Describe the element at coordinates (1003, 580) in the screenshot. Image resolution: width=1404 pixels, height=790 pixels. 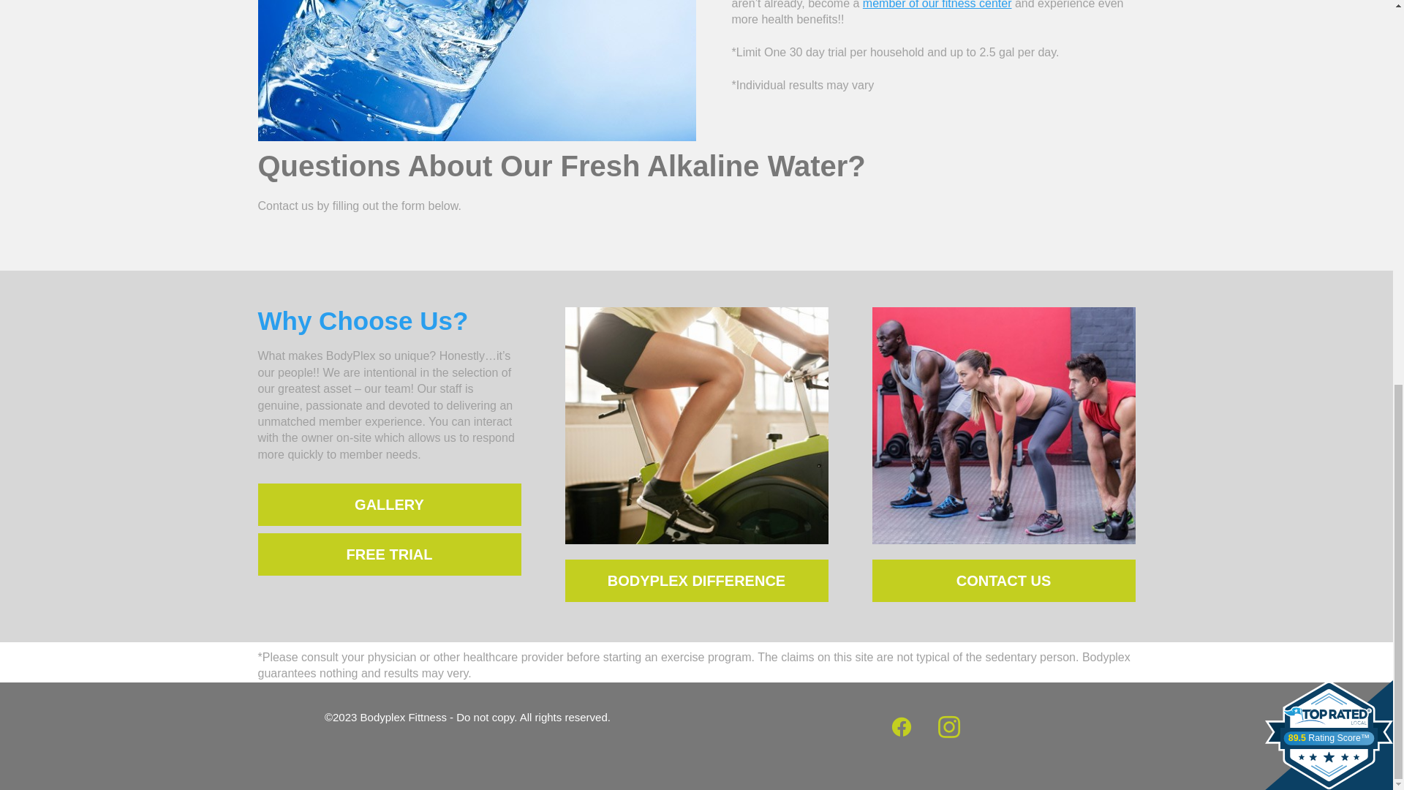
I see `CONTACT US` at that location.